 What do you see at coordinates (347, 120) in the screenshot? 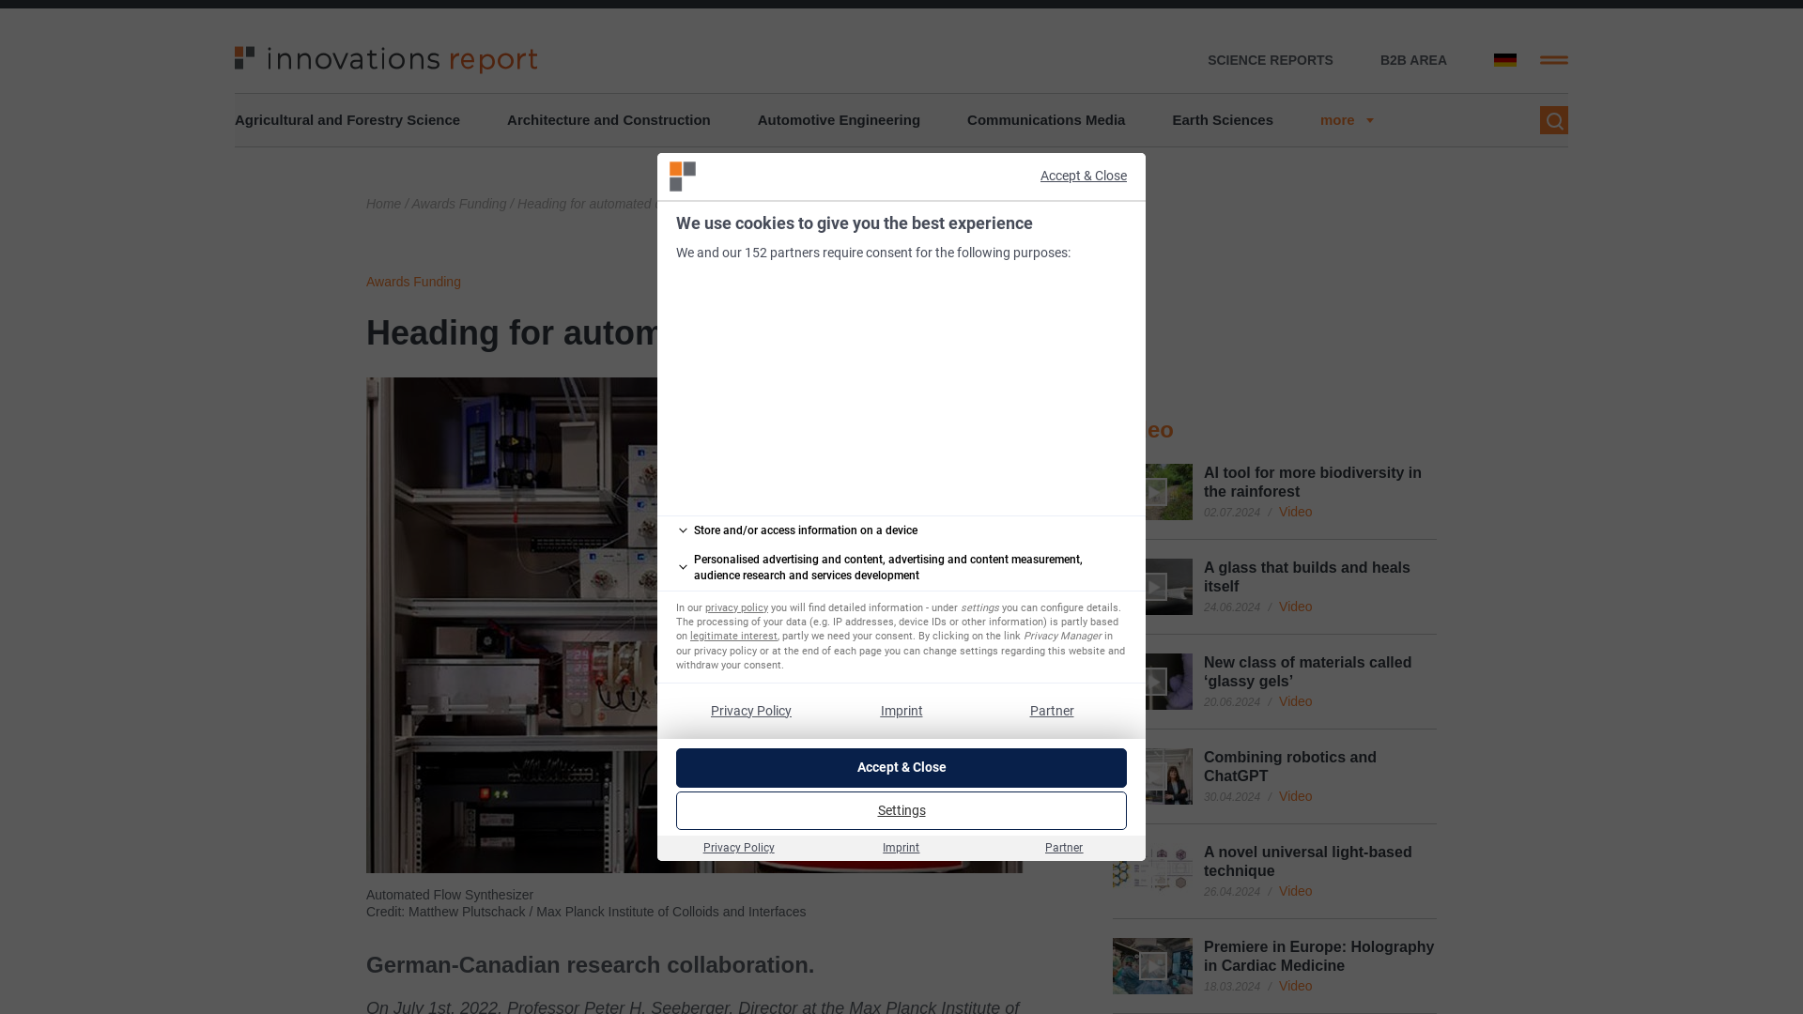
I see `Agricultural and Forestry Science` at bounding box center [347, 120].